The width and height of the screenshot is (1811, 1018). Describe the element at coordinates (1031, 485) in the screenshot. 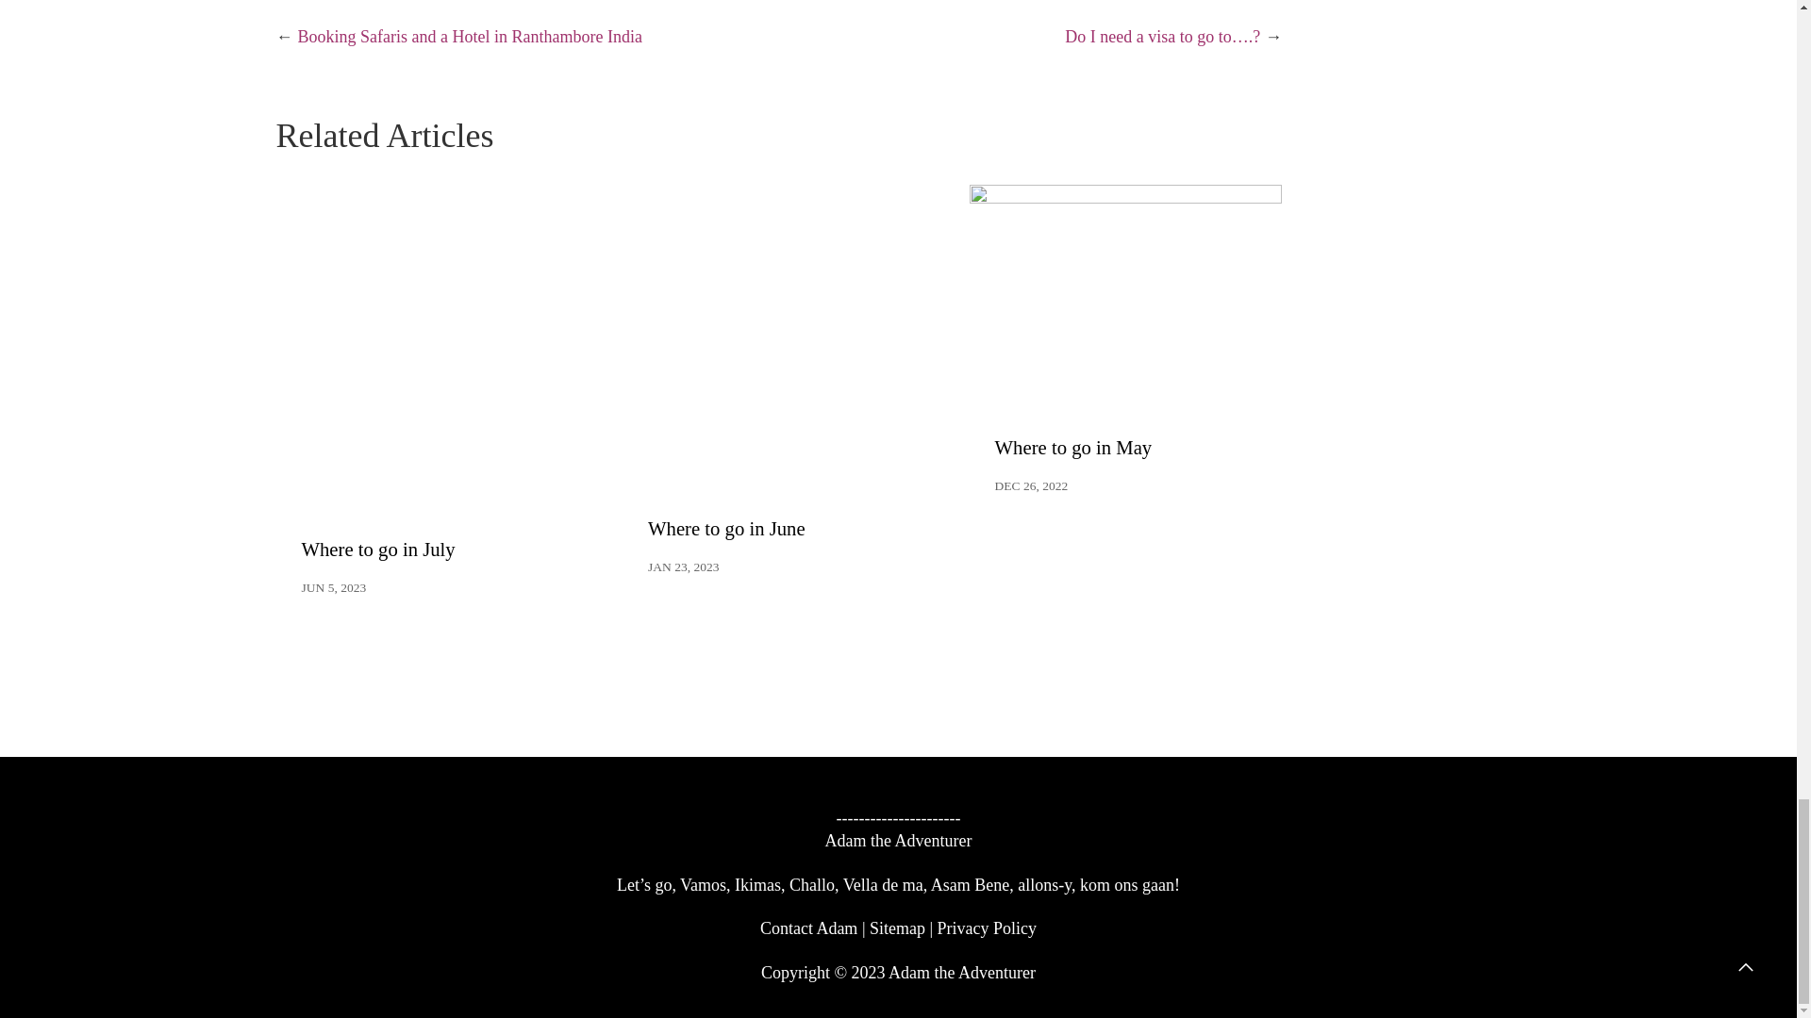

I see `DEC 26, 2022` at that location.